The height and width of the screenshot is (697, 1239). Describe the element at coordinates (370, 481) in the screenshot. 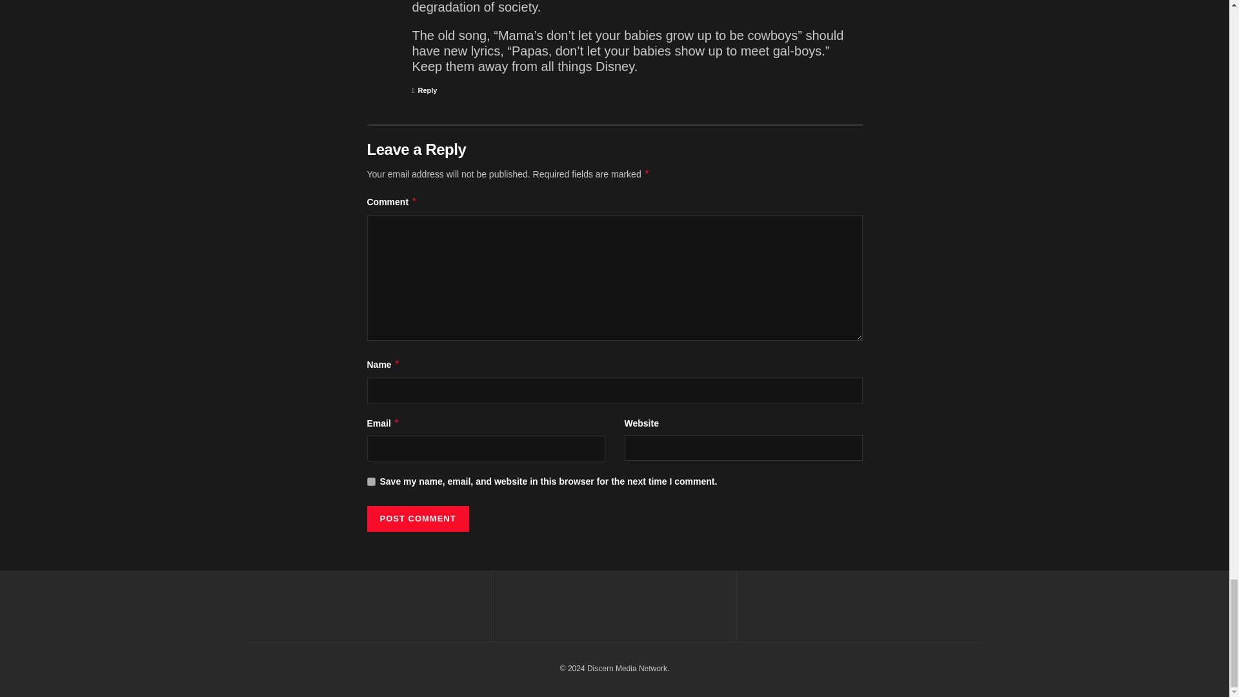

I see `yes` at that location.